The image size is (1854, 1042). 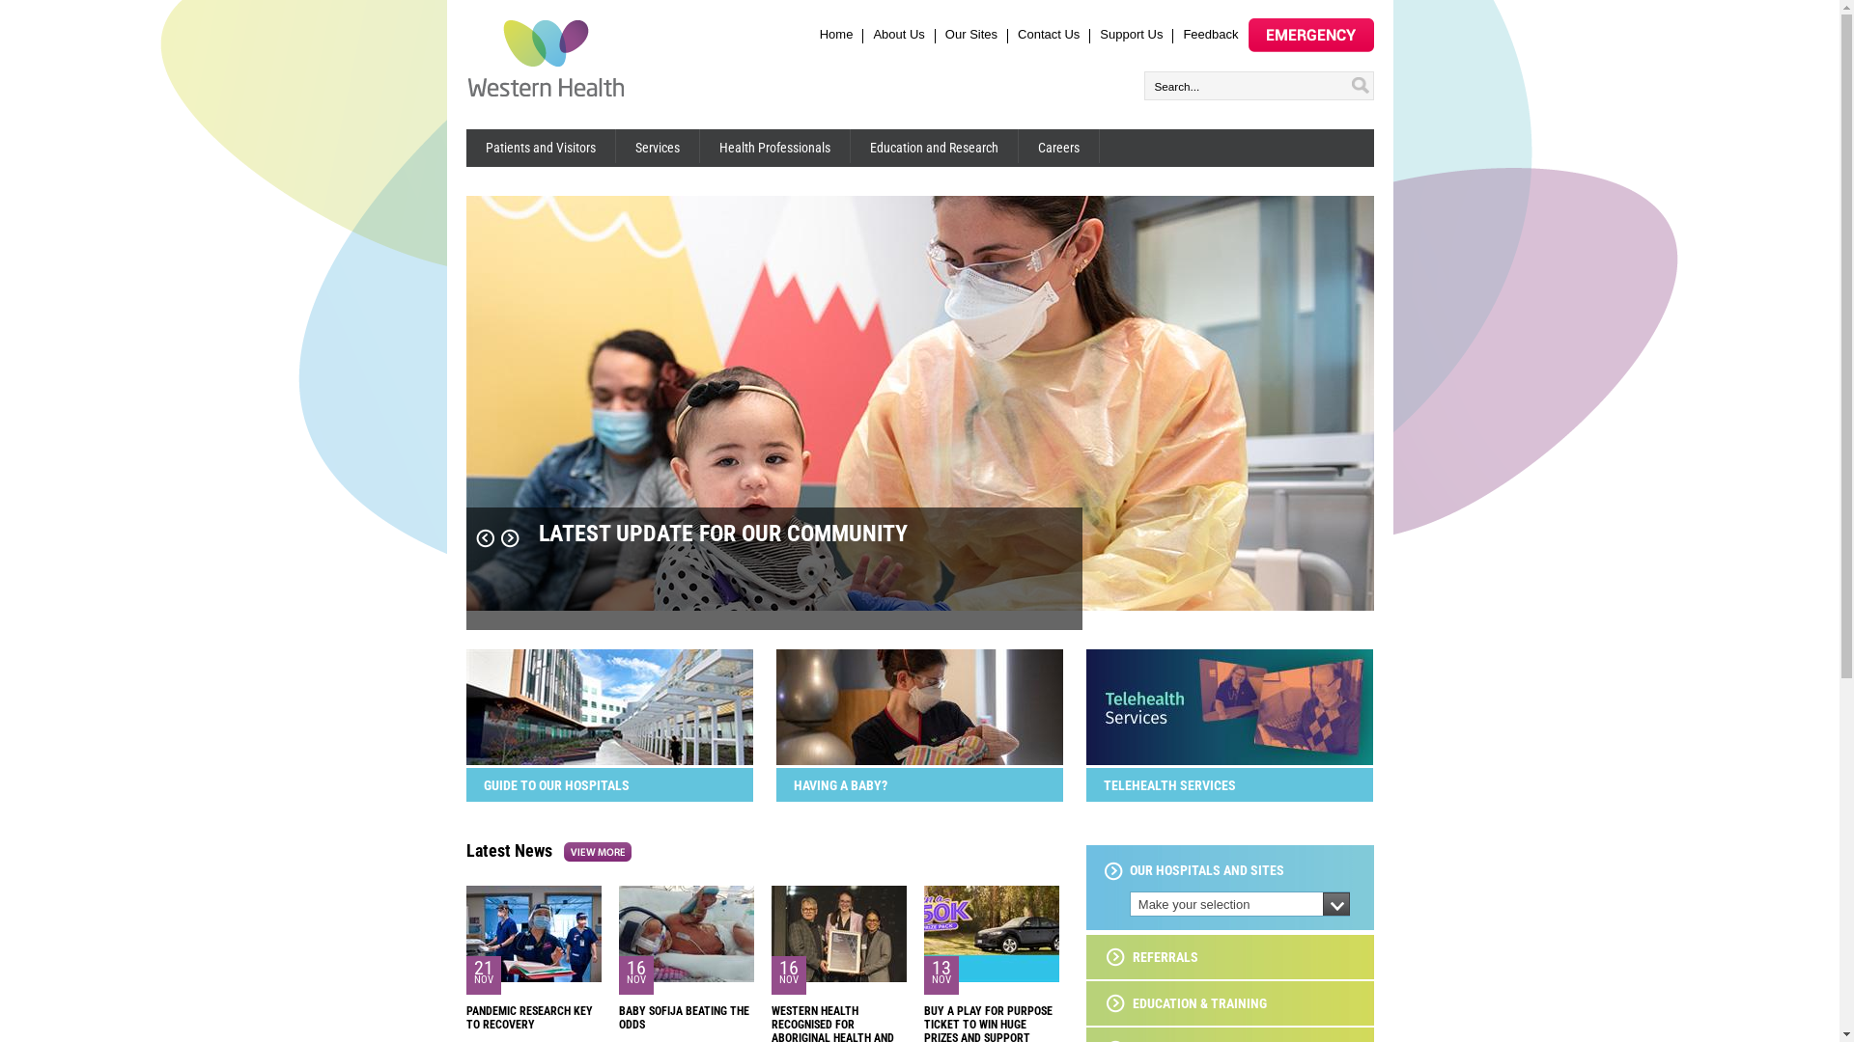 I want to click on BABY SOFIJA BEATING THE ODDS, so click(x=684, y=1018).